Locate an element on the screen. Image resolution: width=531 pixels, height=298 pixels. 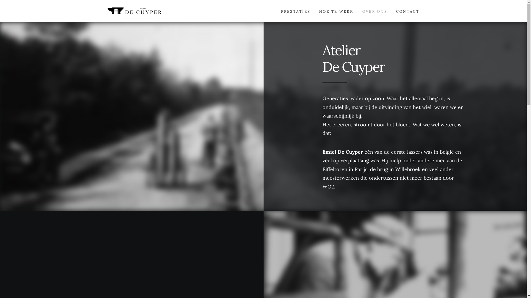
HOE TE WERK is located at coordinates (336, 11).